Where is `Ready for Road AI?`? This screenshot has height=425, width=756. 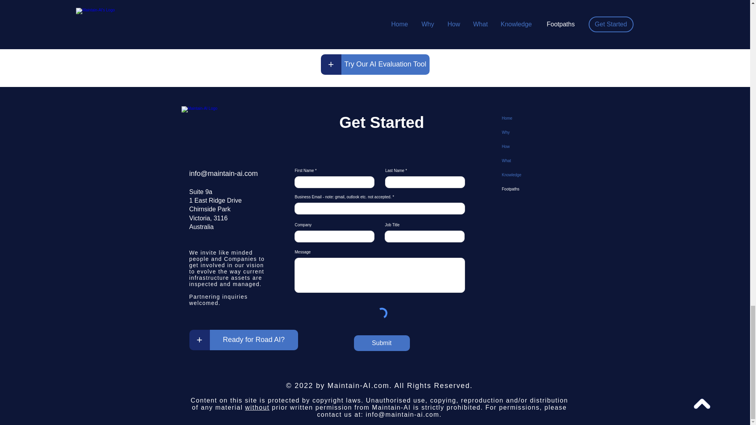 Ready for Road AI? is located at coordinates (254, 340).